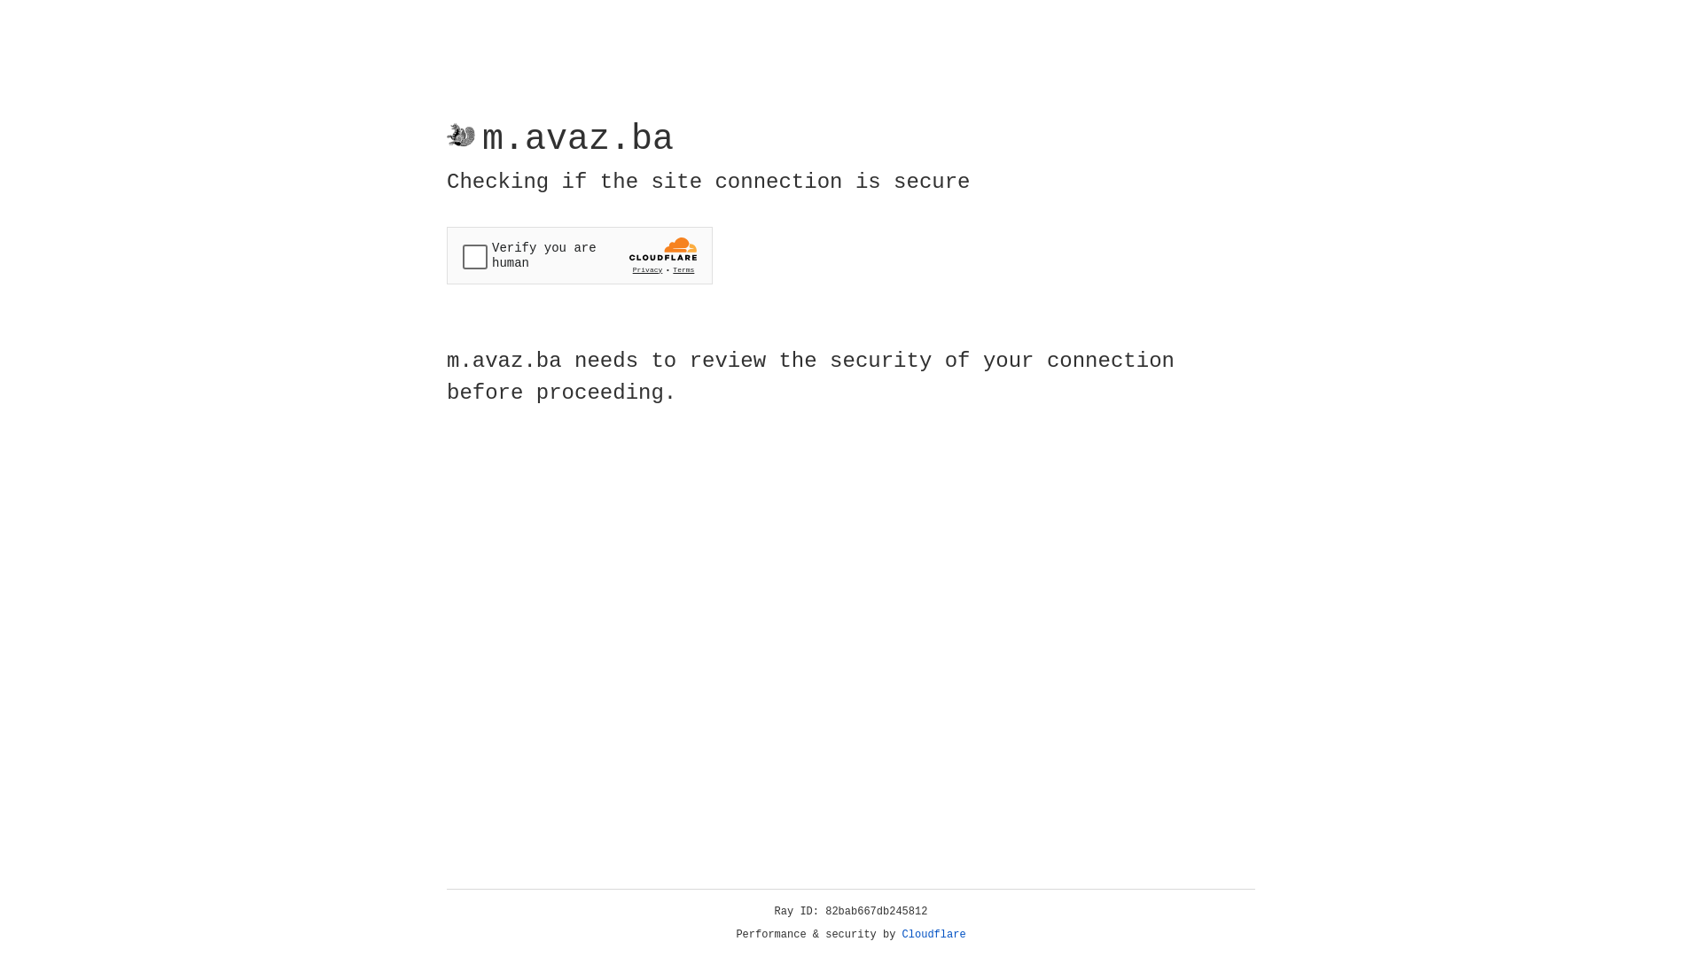 This screenshot has width=1702, height=957. Describe the element at coordinates (934, 935) in the screenshot. I see `Cloudflare` at that location.